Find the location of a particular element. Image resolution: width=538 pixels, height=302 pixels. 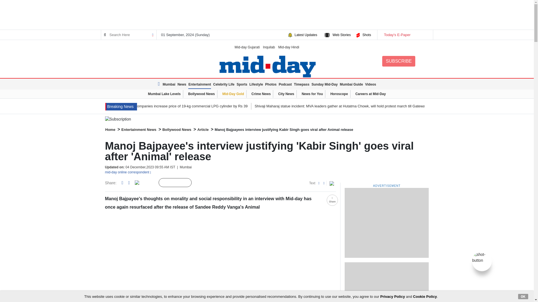

Mid-day Gujarati is located at coordinates (247, 47).